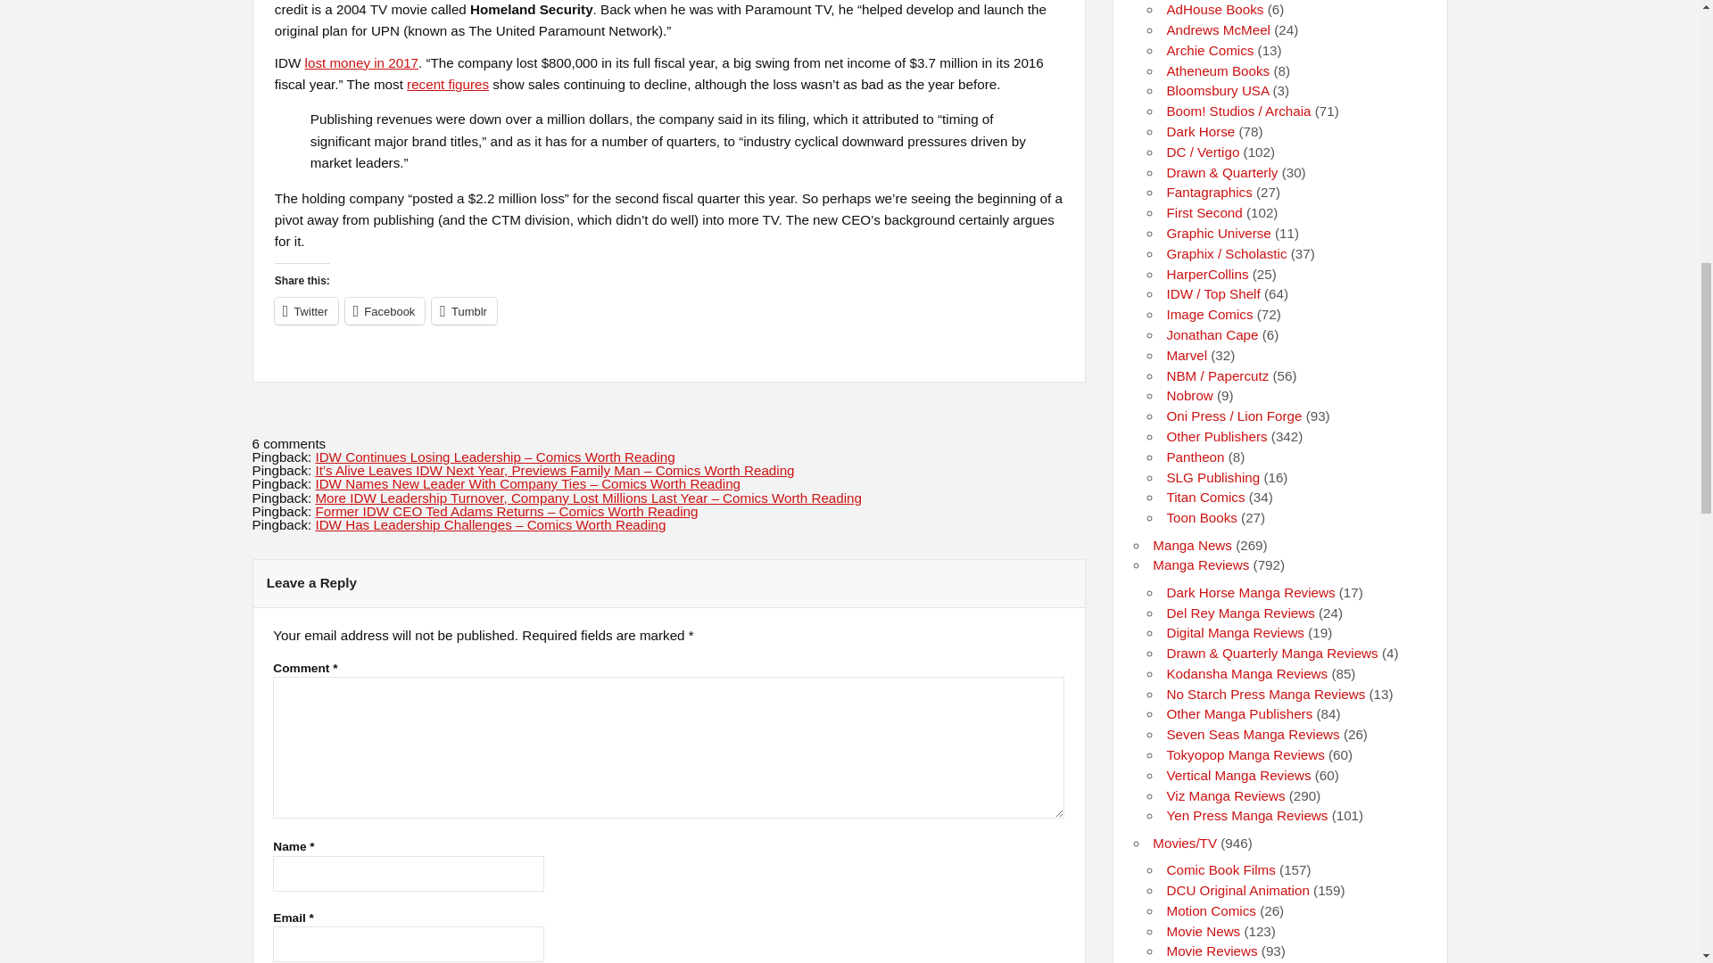 This screenshot has height=963, width=1713. Describe the element at coordinates (385, 310) in the screenshot. I see `Facebook` at that location.